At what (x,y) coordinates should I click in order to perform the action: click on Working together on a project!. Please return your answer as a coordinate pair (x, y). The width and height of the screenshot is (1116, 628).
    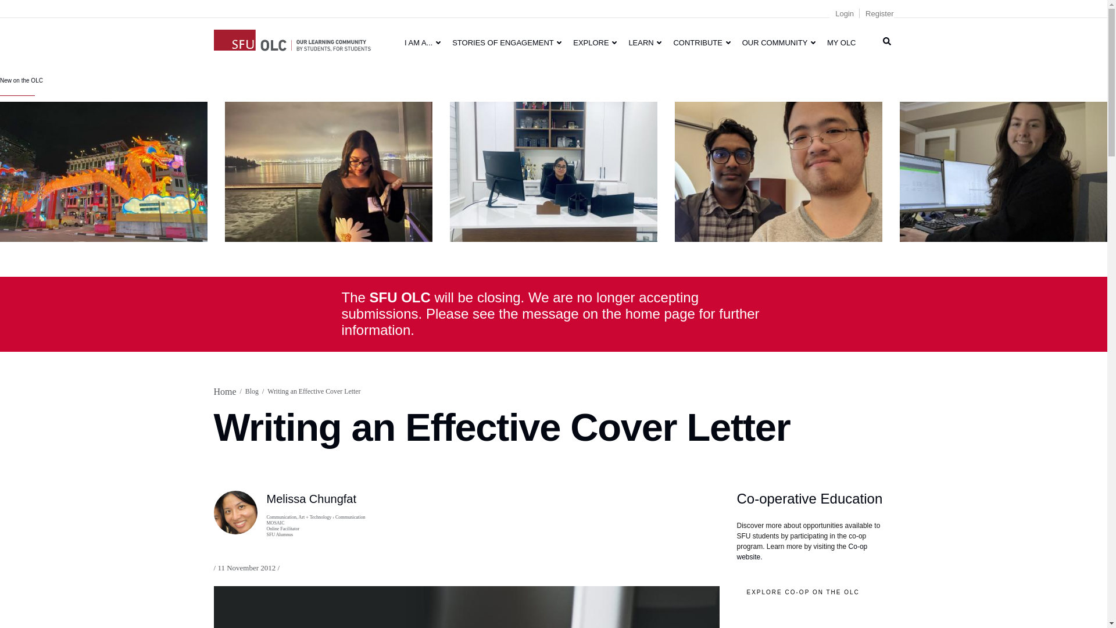
    Looking at the image, I should click on (779, 171).